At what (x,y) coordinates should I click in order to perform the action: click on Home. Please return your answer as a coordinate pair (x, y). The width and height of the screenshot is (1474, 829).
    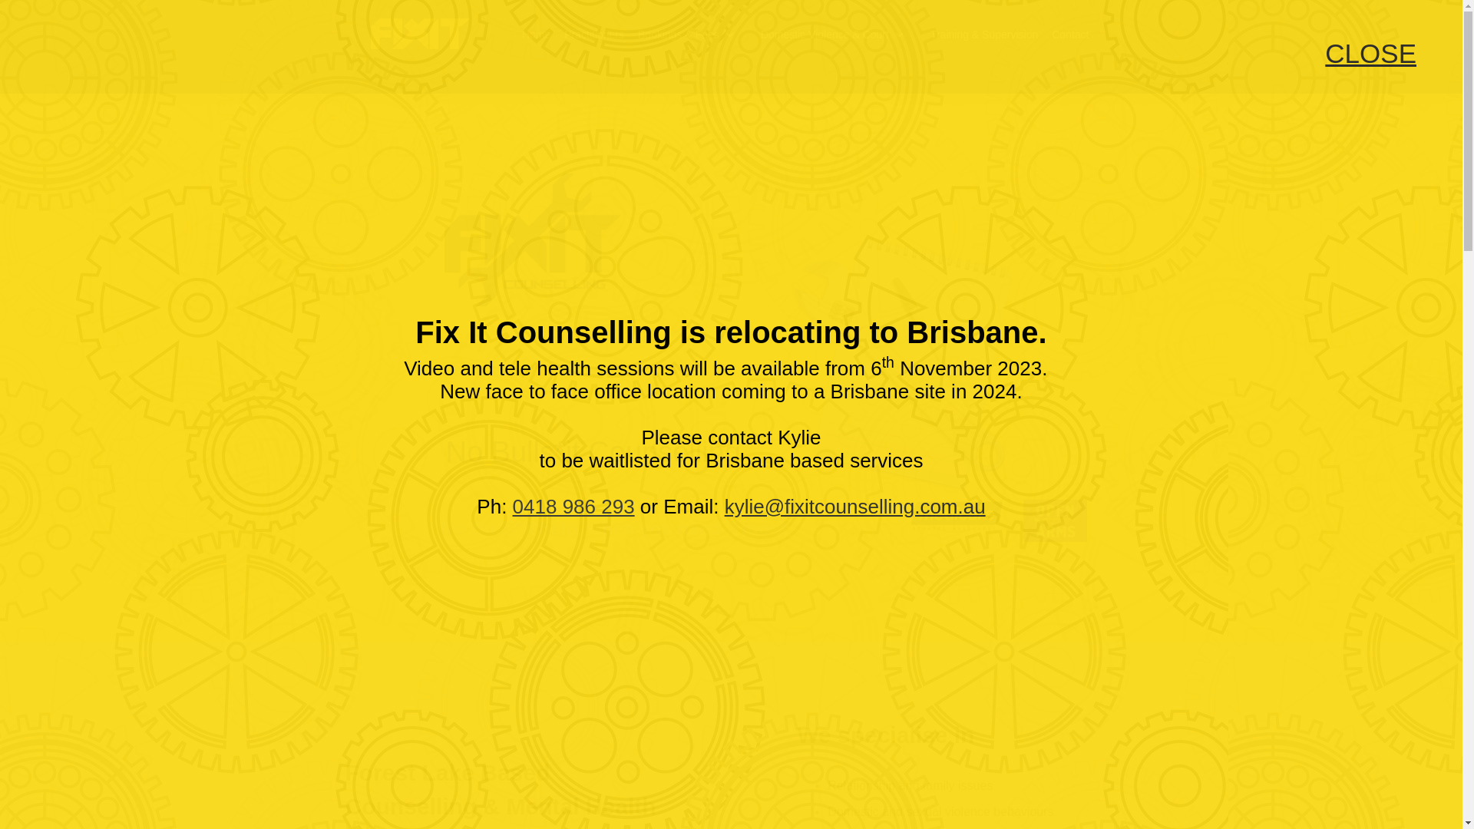
    Looking at the image, I should click on (536, 35).